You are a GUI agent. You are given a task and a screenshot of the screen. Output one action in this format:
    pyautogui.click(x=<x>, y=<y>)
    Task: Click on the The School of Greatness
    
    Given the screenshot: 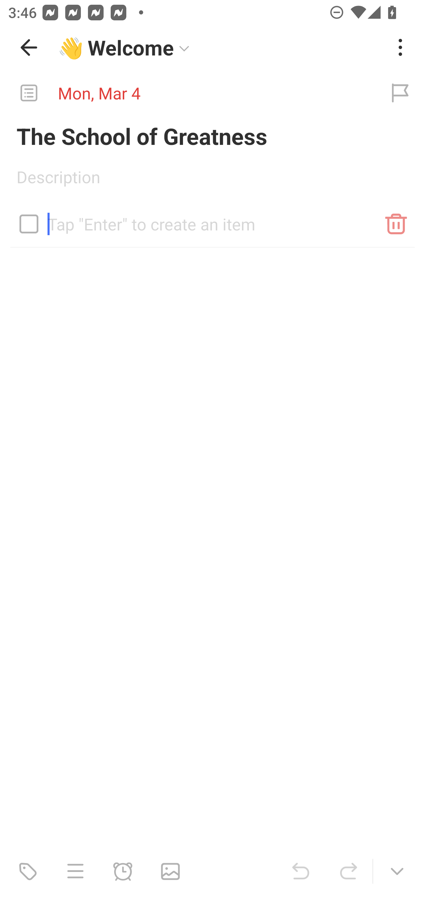 What is the action you would take?
    pyautogui.click(x=212, y=136)
    